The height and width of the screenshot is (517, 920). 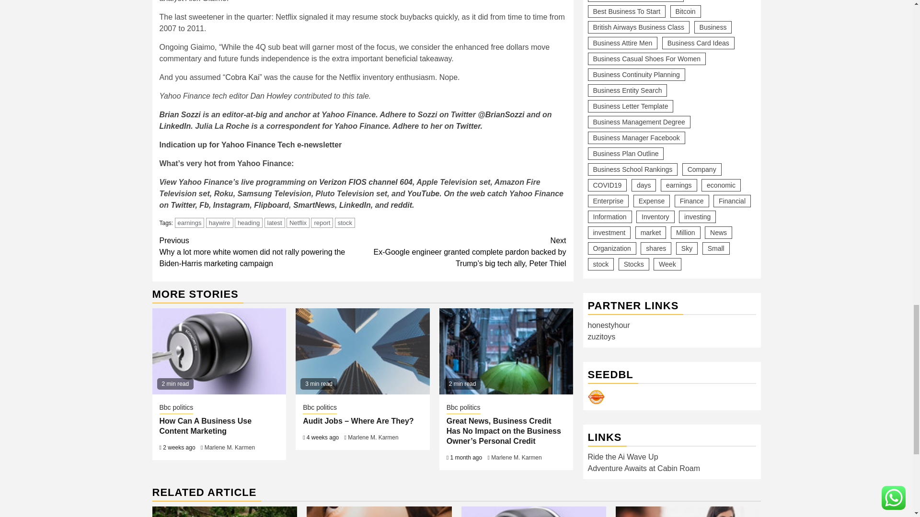 What do you see at coordinates (250, 145) in the screenshot?
I see `Indication up for Yahoo Finance Tech e-newsletter` at bounding box center [250, 145].